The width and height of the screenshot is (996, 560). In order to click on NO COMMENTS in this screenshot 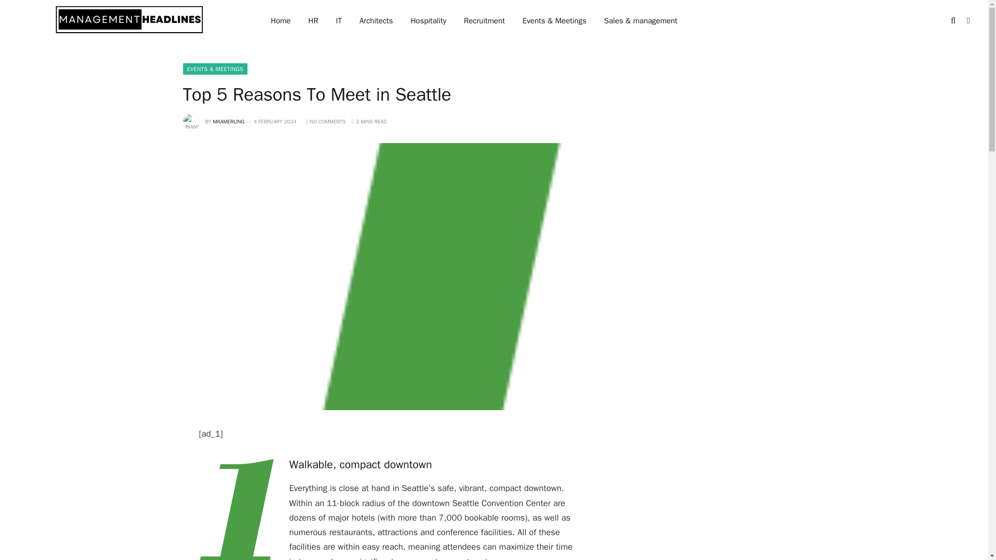, I will do `click(326, 121)`.